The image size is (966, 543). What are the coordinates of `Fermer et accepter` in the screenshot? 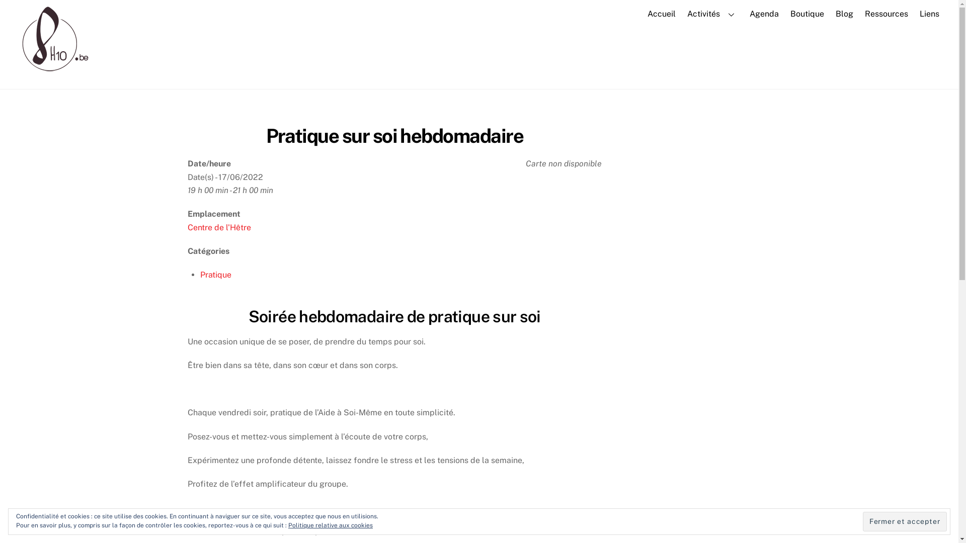 It's located at (905, 521).